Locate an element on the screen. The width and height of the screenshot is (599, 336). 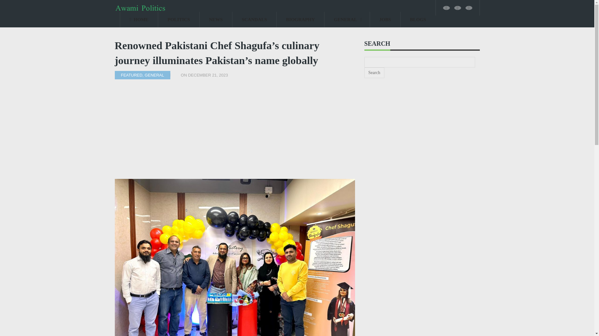
Search is located at coordinates (374, 73).